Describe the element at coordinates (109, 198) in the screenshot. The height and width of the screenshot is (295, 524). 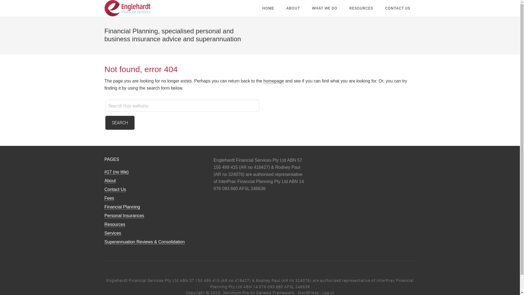
I see `Fees` at that location.